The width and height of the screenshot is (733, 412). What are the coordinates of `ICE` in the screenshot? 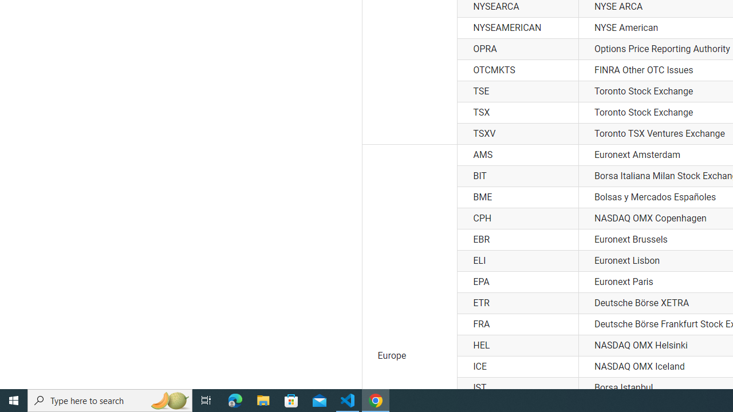 It's located at (518, 367).